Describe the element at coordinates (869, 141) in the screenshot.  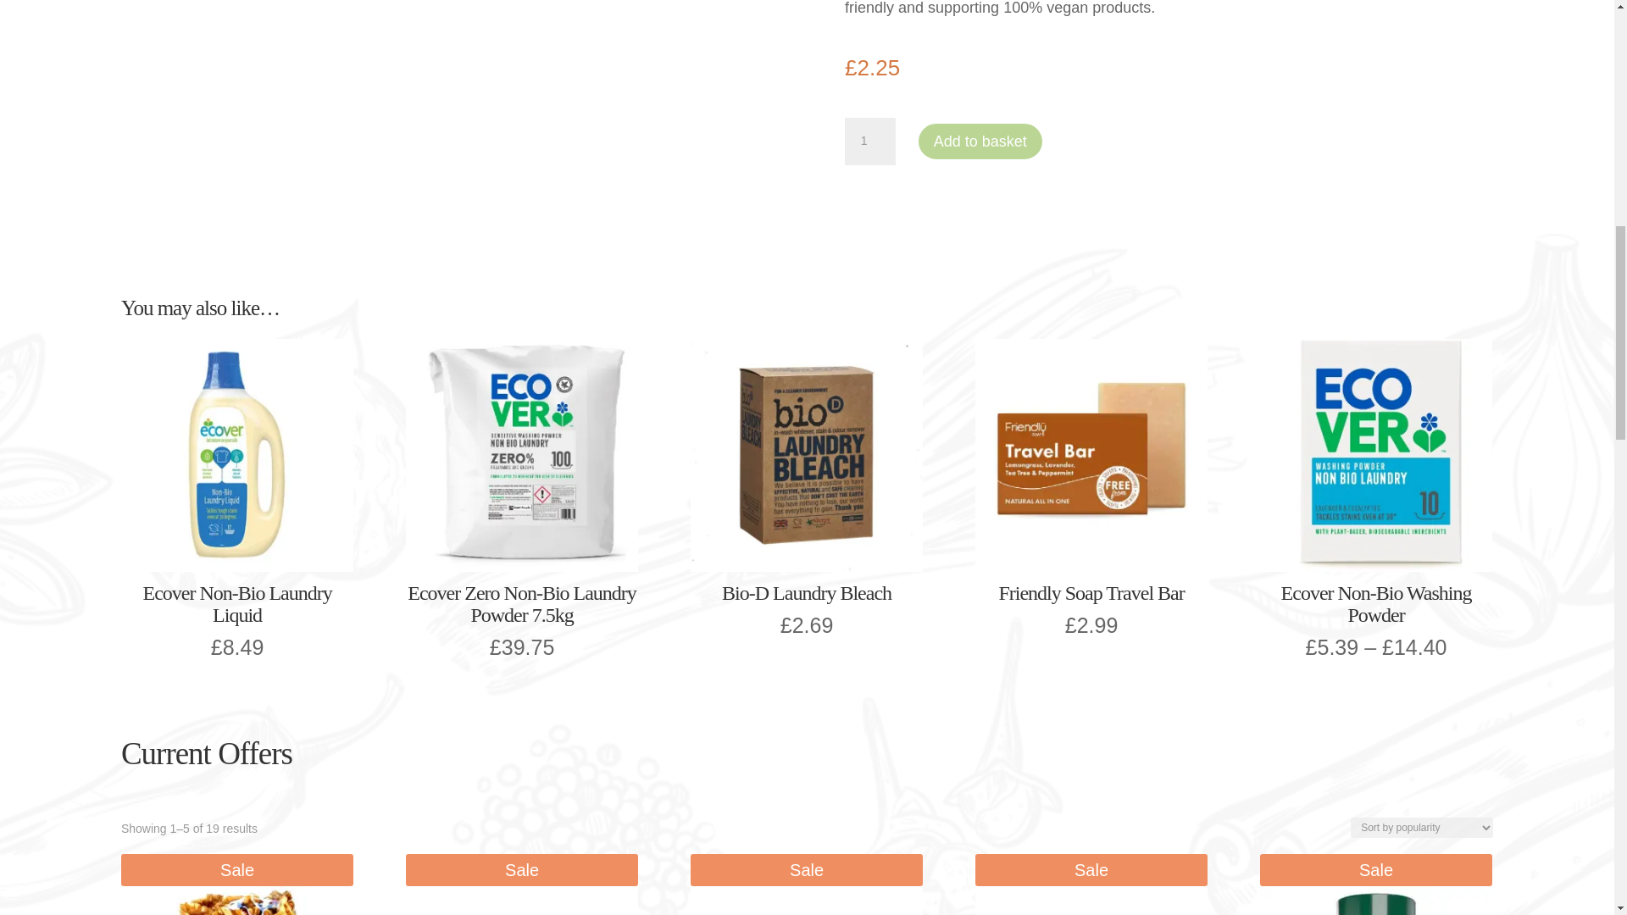
I see `1` at that location.